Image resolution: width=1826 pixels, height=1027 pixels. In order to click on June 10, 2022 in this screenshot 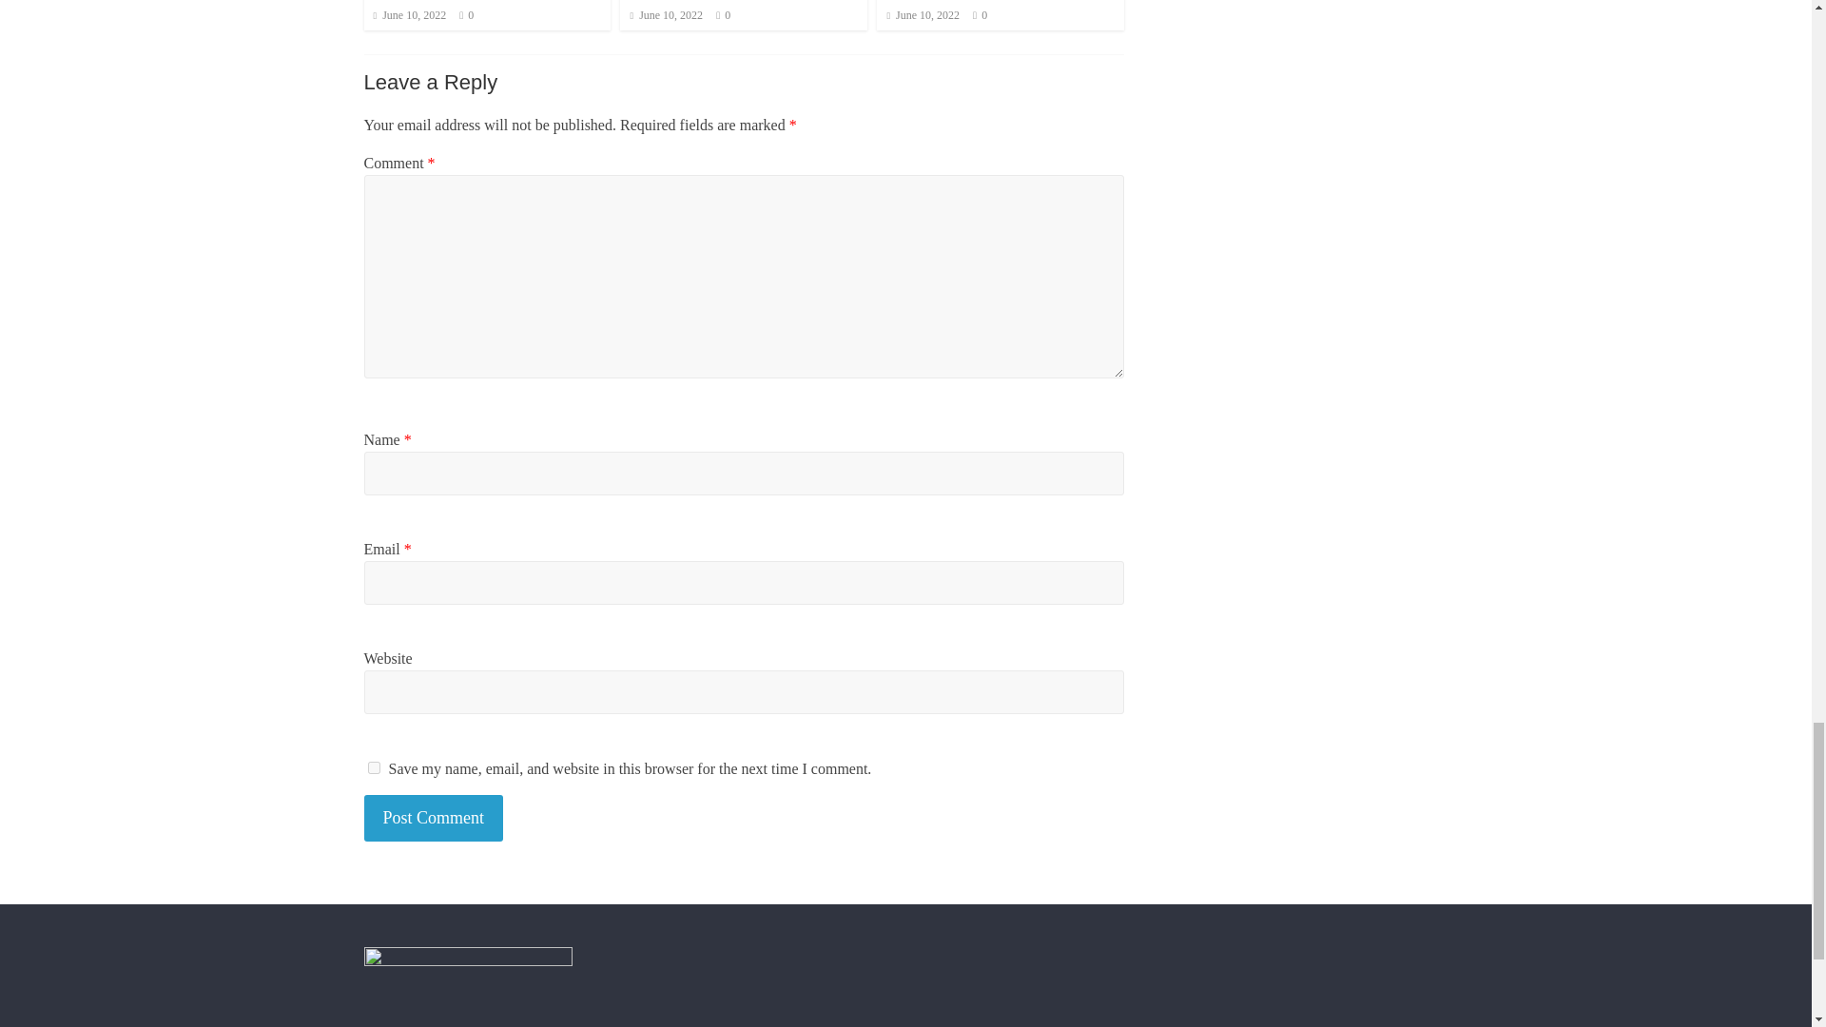, I will do `click(409, 14)`.